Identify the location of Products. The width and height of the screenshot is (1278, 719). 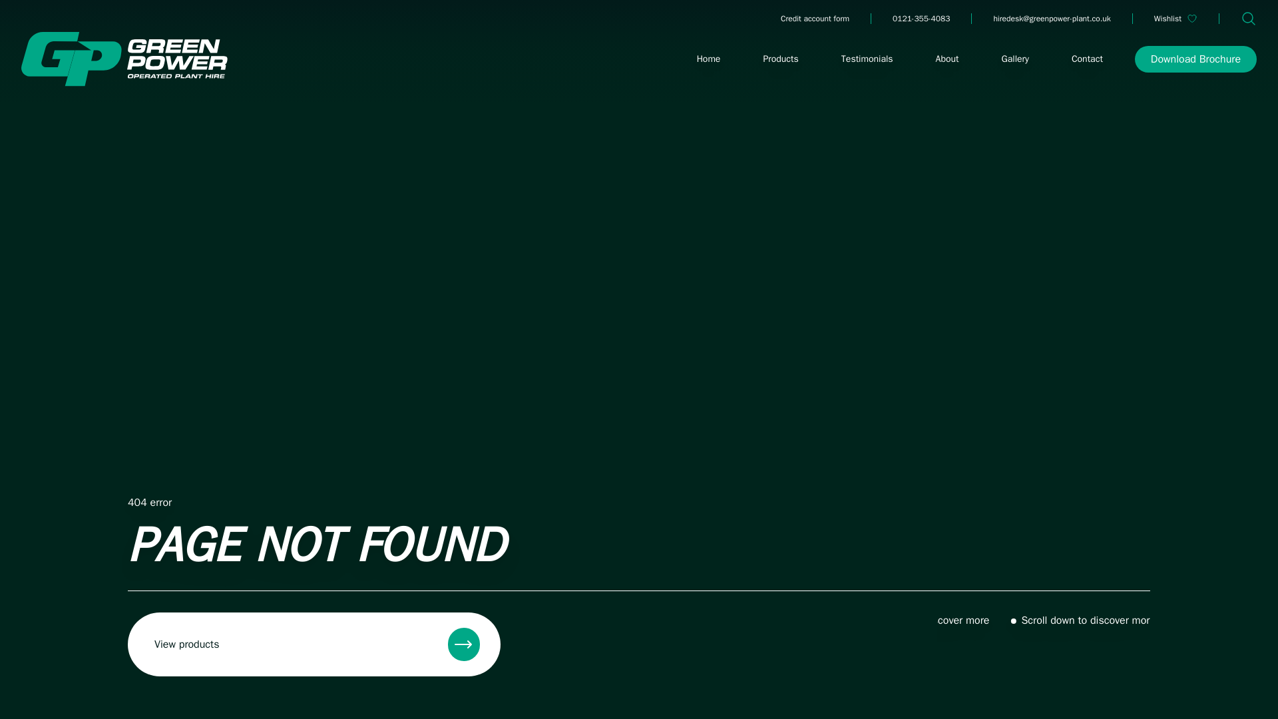
(780, 59).